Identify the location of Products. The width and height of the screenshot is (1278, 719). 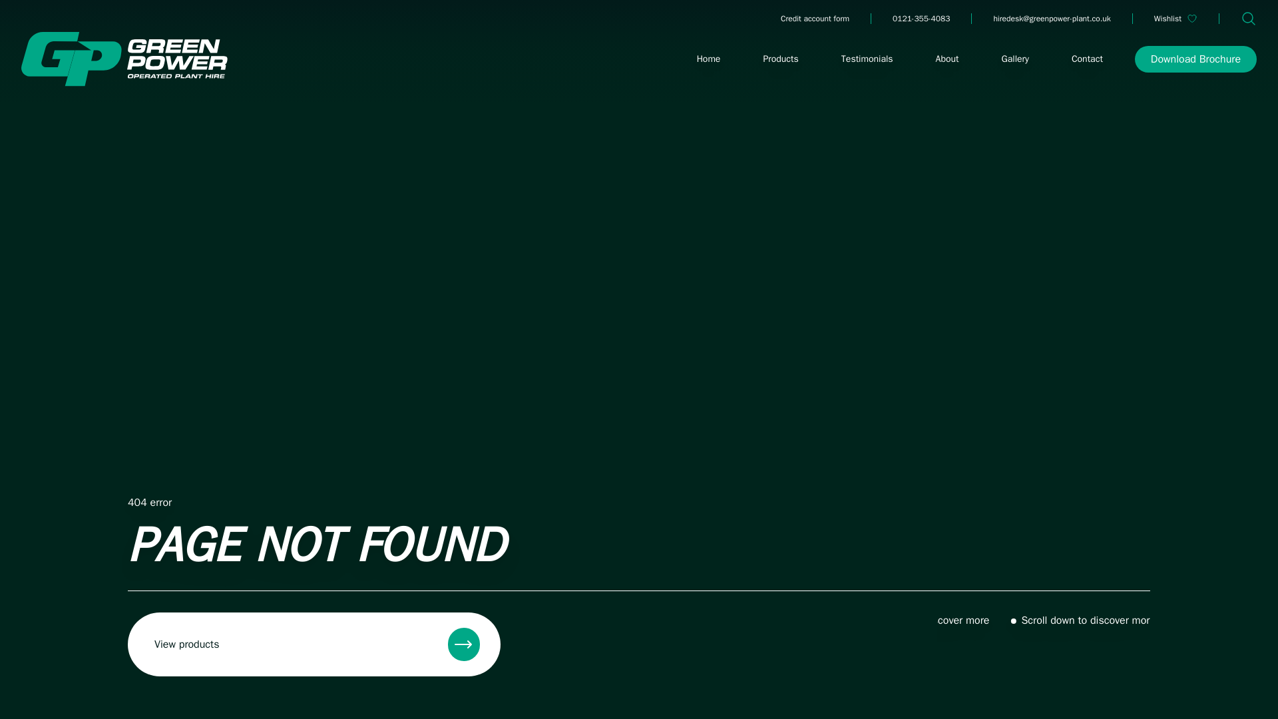
(780, 59).